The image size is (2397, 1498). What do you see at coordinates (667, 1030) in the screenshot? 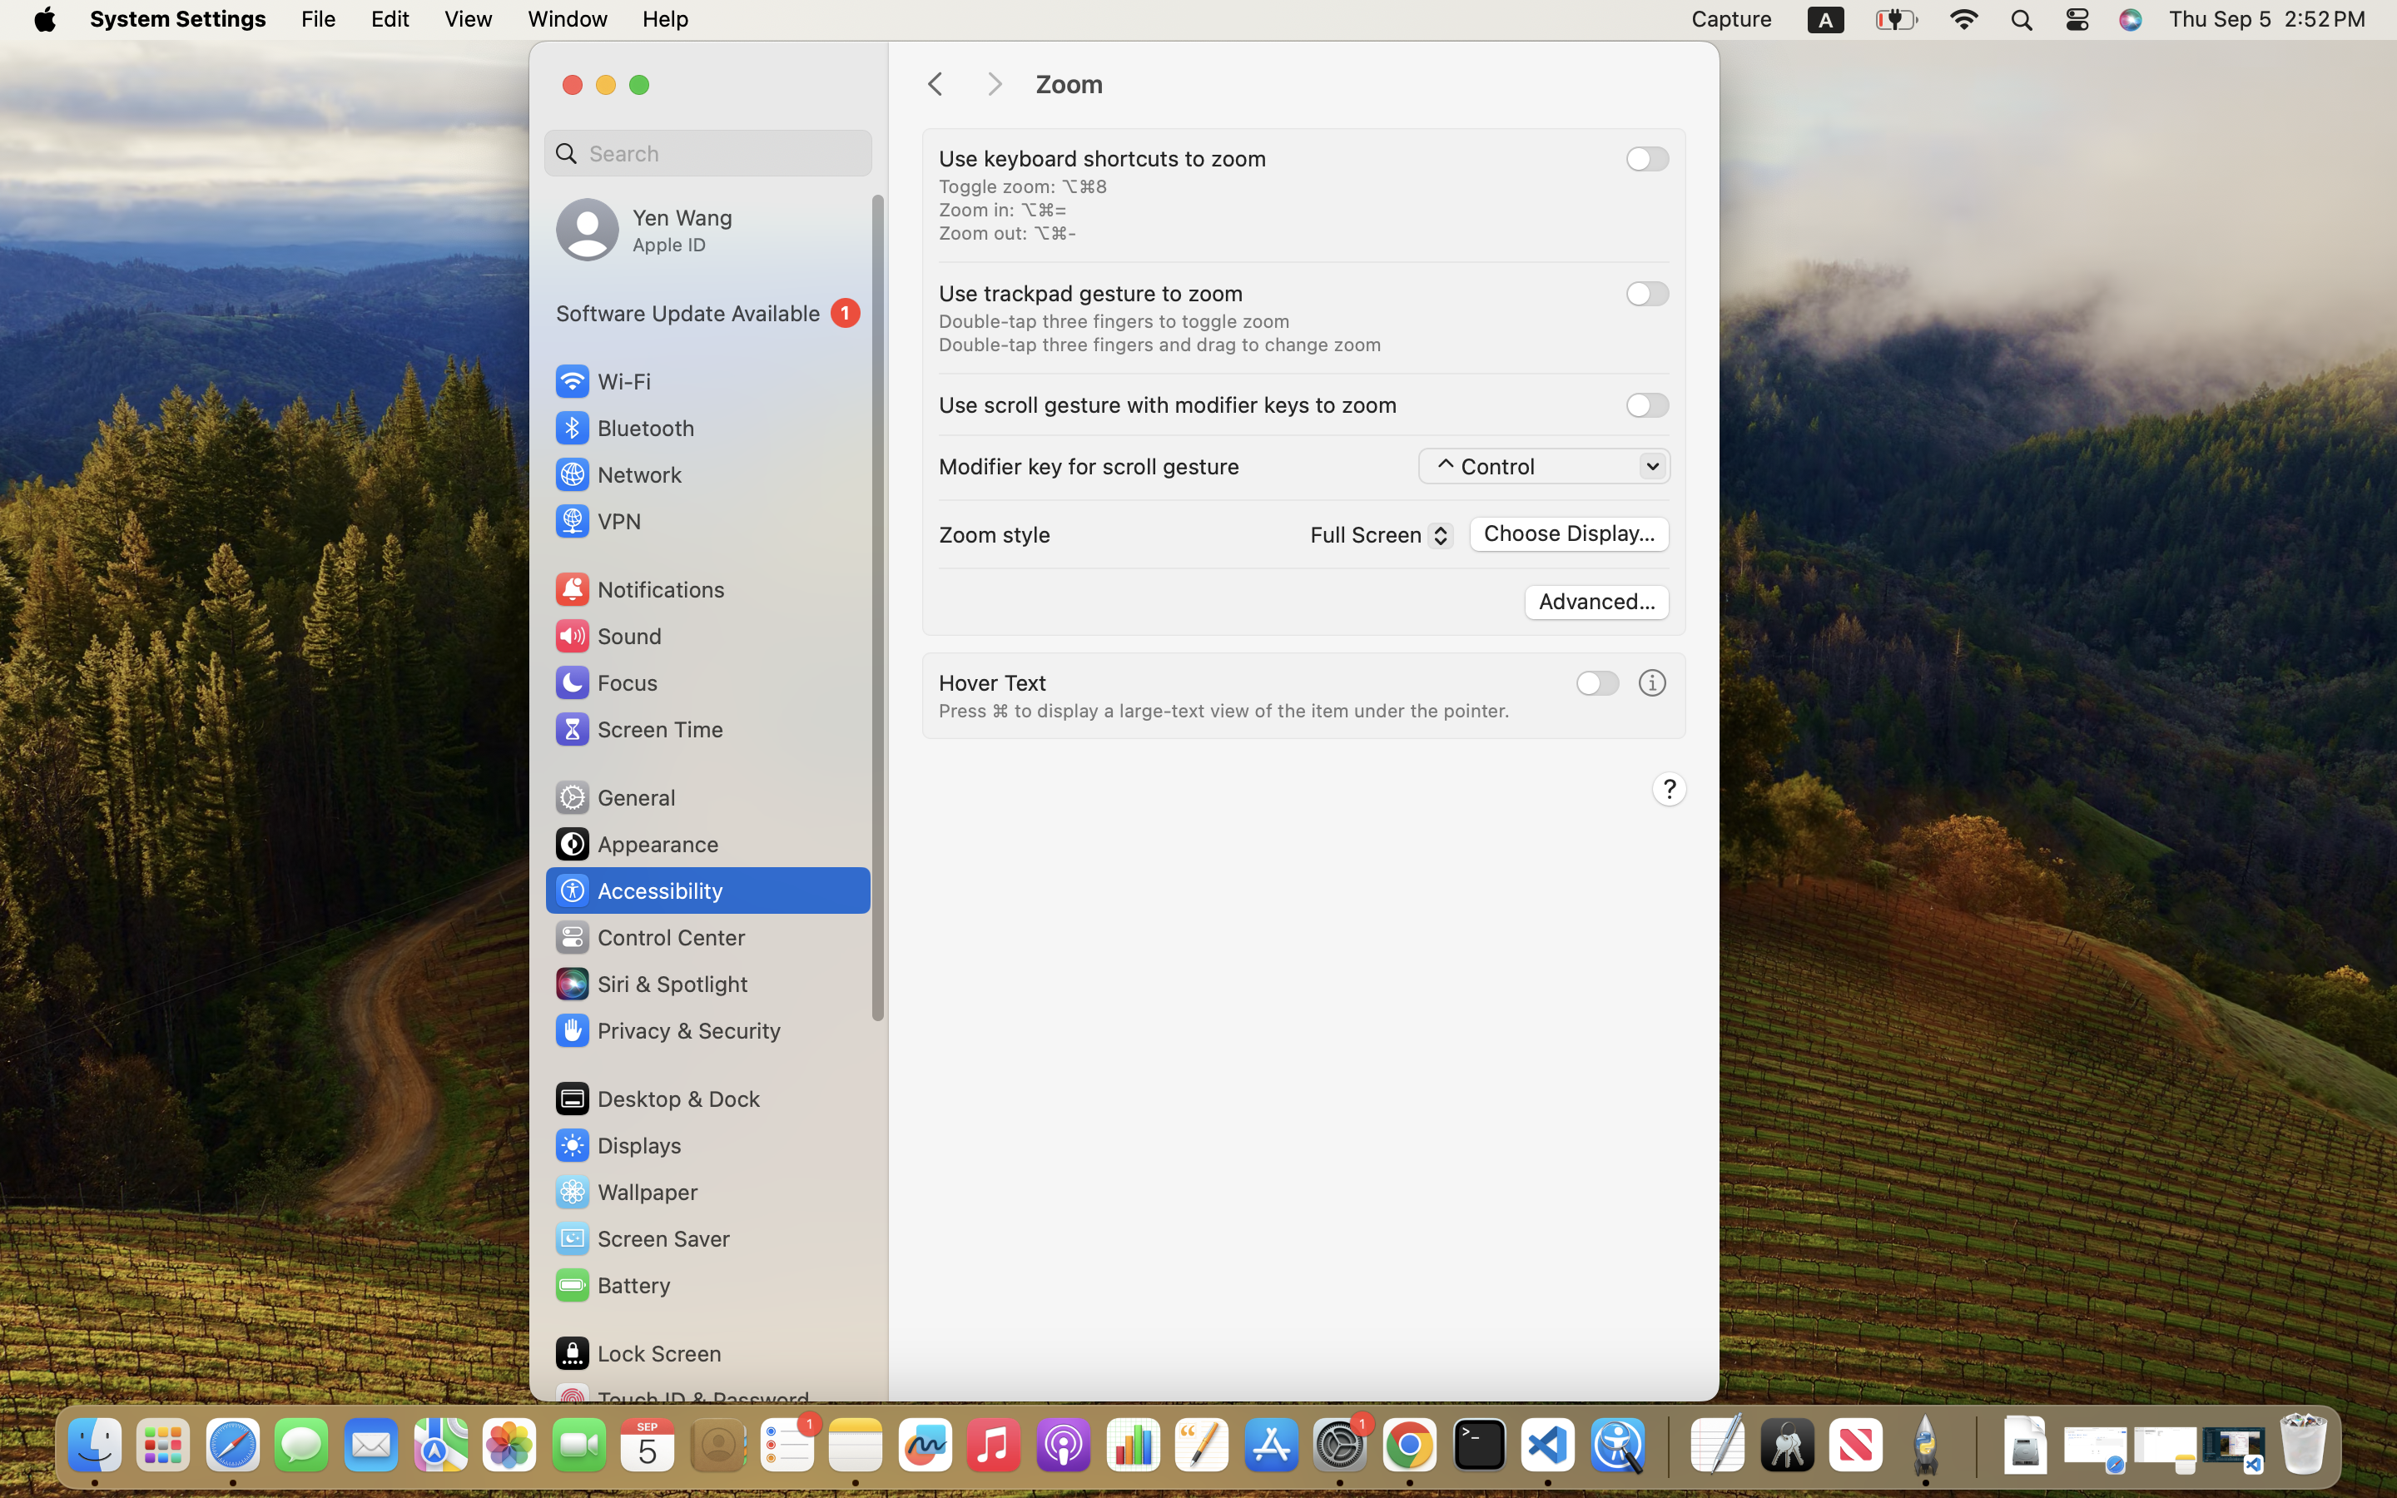
I see `Privacy & Security` at bounding box center [667, 1030].